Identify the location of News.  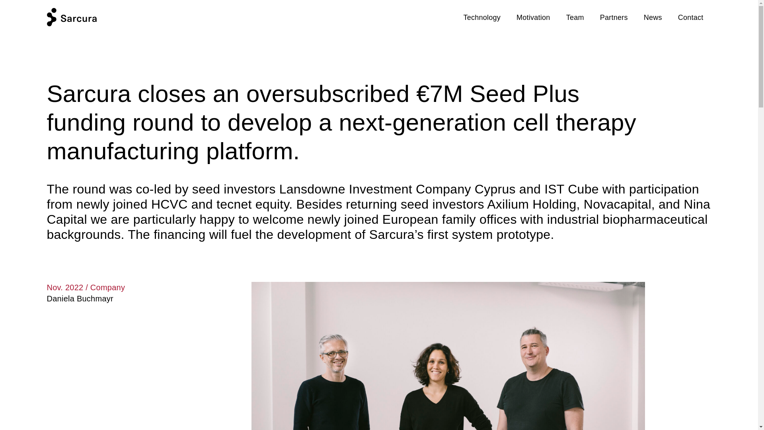
(653, 18).